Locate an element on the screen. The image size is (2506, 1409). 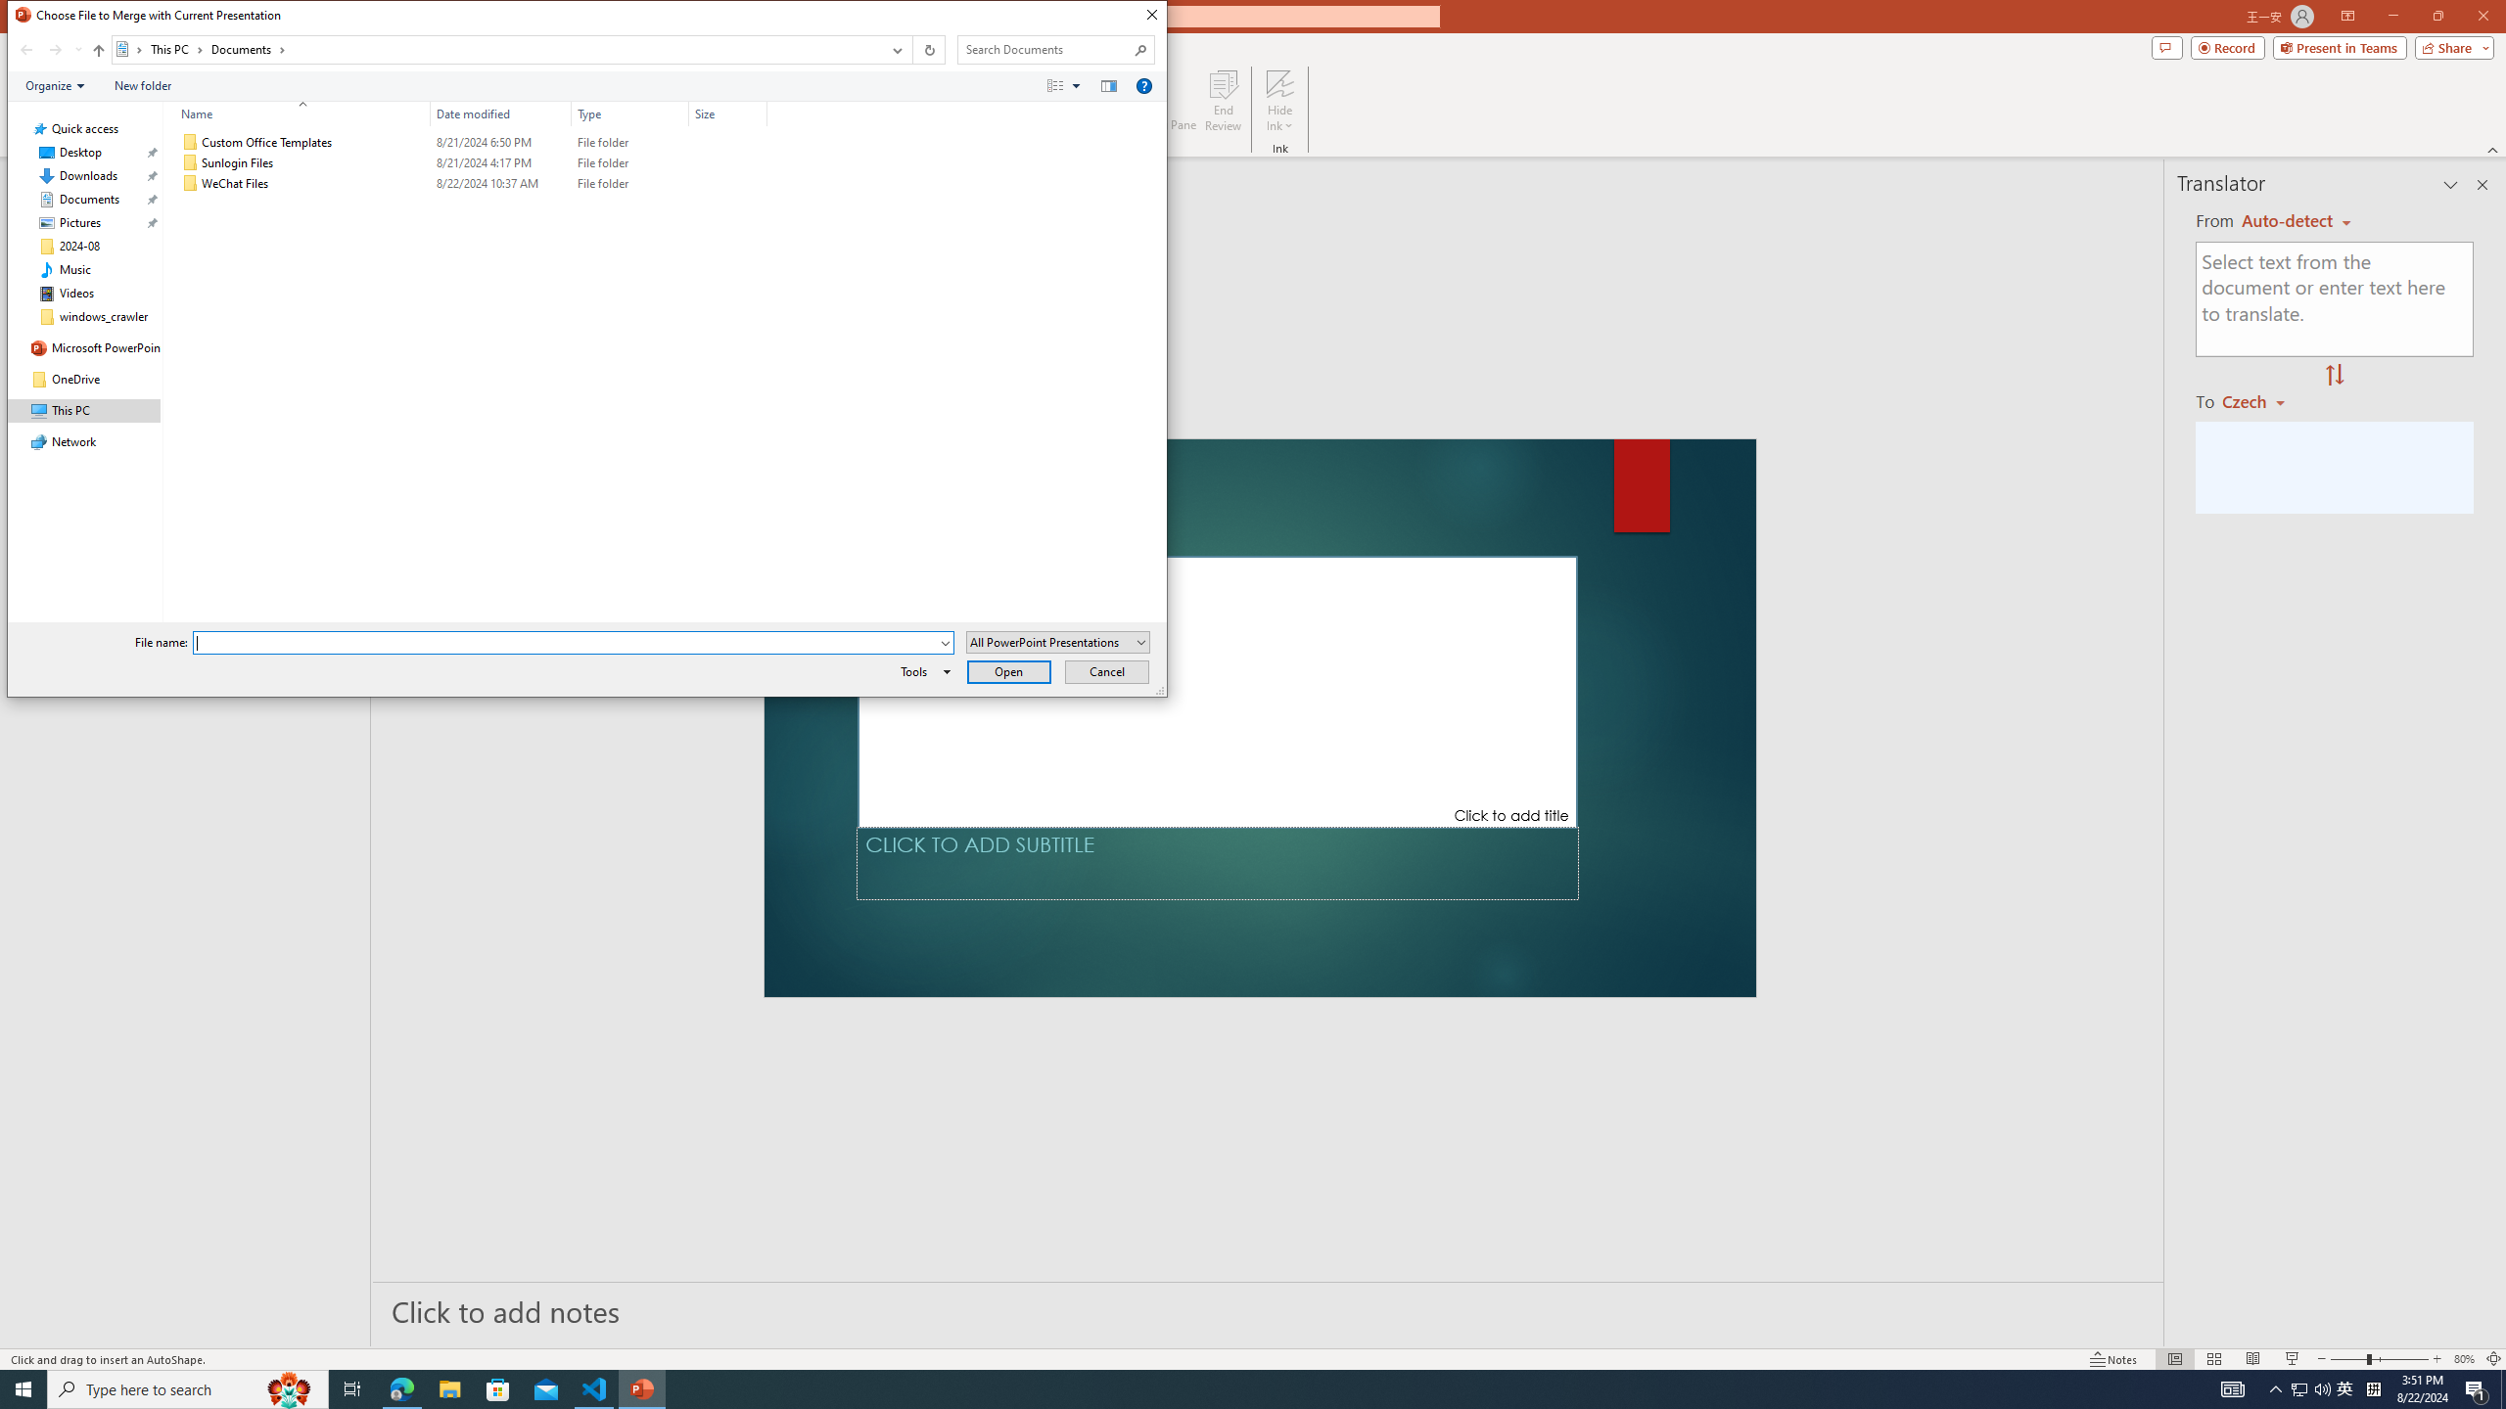
Zoom 80% is located at coordinates (2464, 1359).